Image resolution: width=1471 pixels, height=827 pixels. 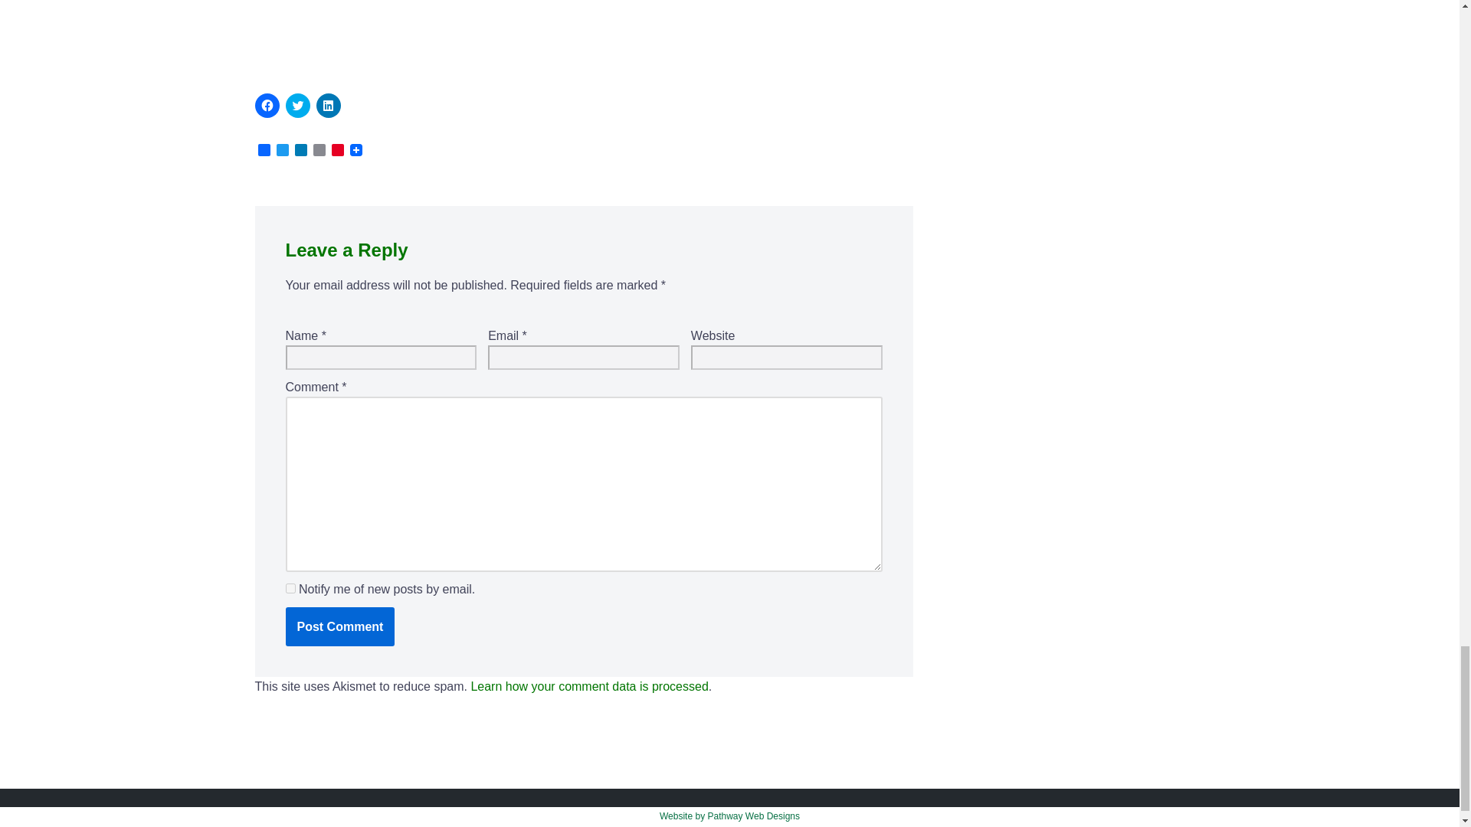 I want to click on Post Comment, so click(x=339, y=626).